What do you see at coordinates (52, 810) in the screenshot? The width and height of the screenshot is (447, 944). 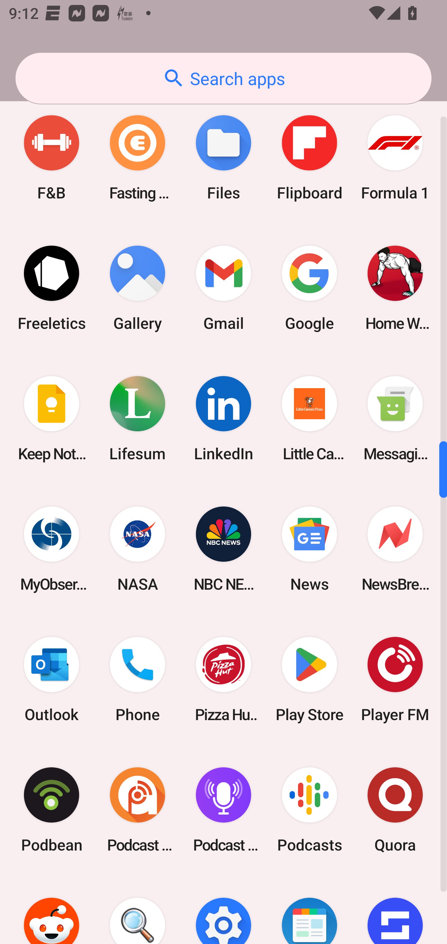 I see `Podbean` at bounding box center [52, 810].